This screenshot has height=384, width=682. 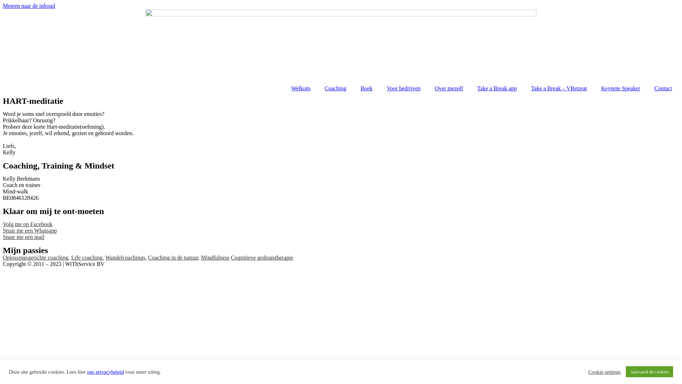 I want to click on Volg me op Facebook, so click(x=28, y=224).